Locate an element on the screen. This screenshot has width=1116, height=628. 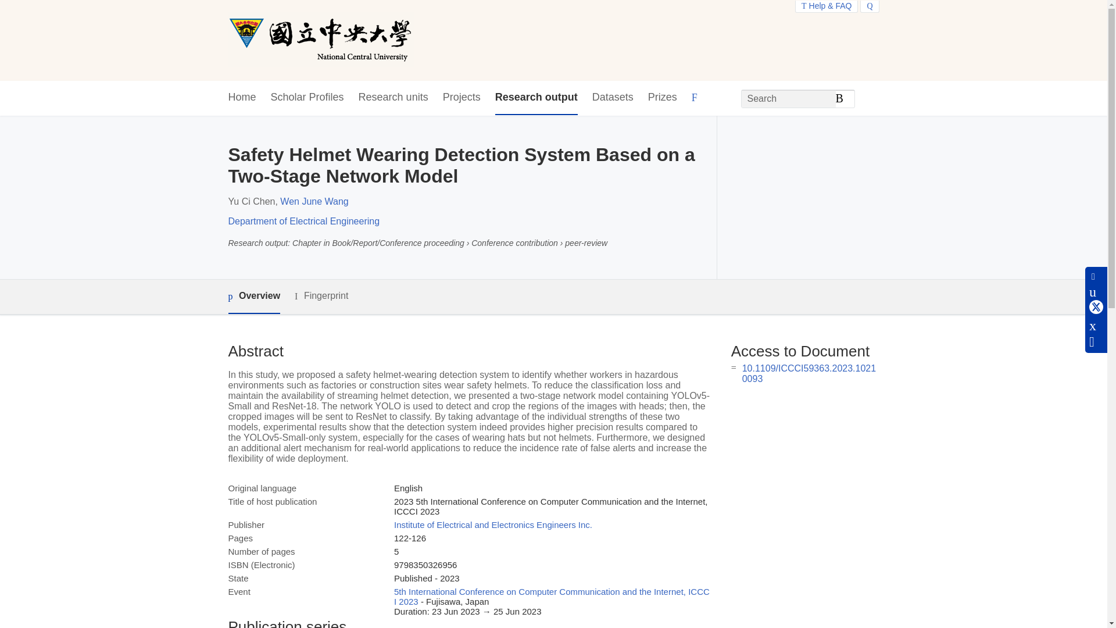
Fingerprint is located at coordinates (321, 295).